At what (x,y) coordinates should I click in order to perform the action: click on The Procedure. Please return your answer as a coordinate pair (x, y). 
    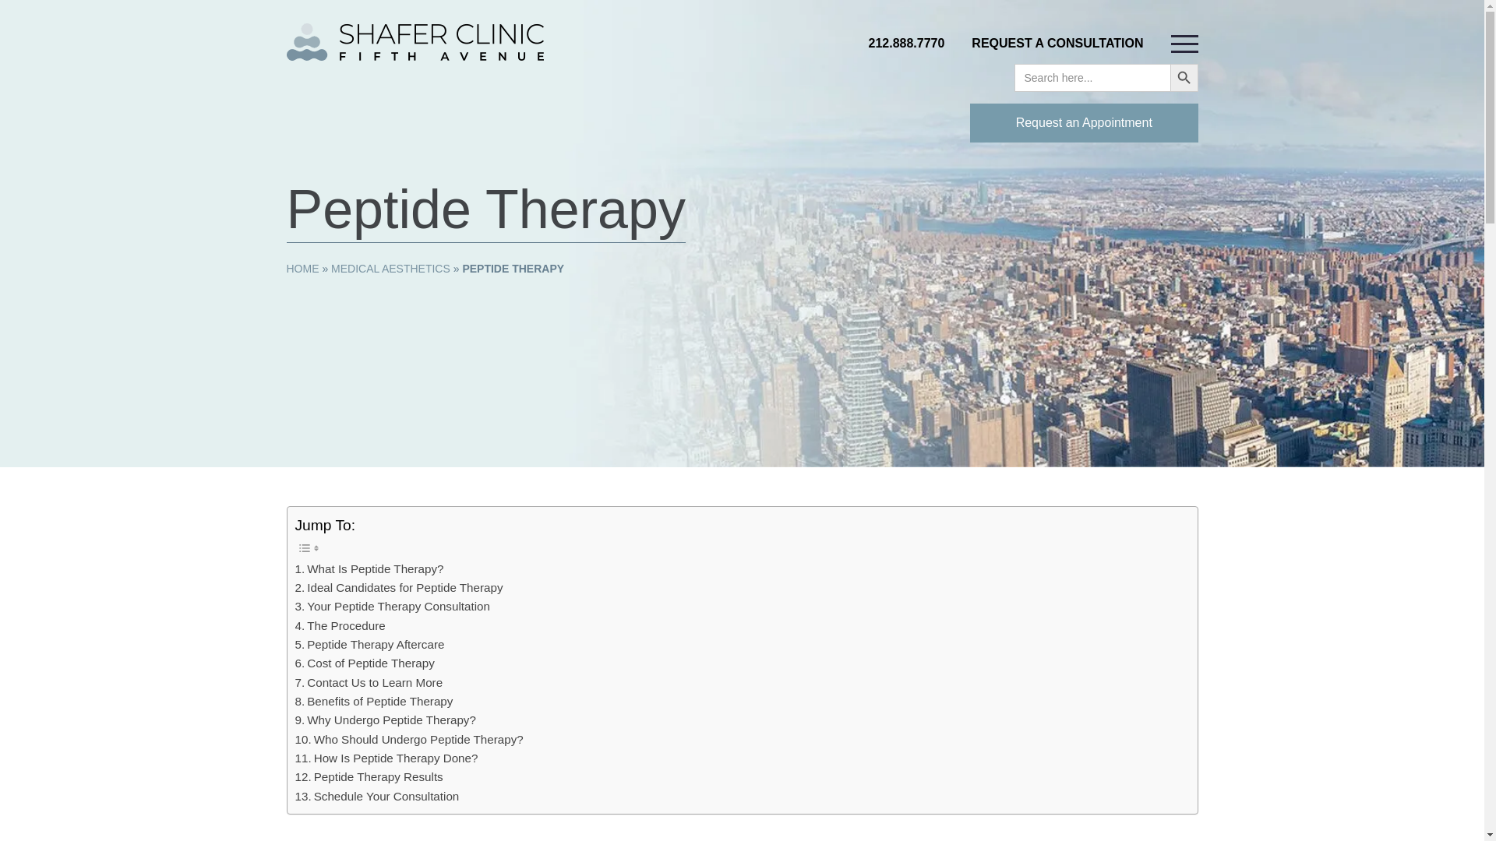
    Looking at the image, I should click on (340, 626).